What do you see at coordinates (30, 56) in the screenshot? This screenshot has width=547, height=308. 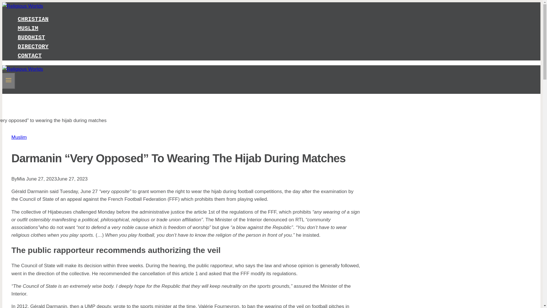 I see `CONTACT` at bounding box center [30, 56].